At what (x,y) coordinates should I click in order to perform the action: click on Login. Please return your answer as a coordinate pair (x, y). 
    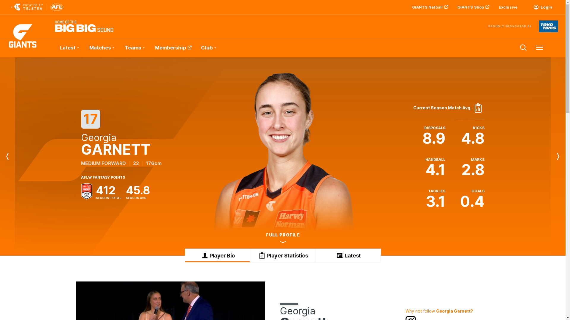
    Looking at the image, I should click on (543, 7).